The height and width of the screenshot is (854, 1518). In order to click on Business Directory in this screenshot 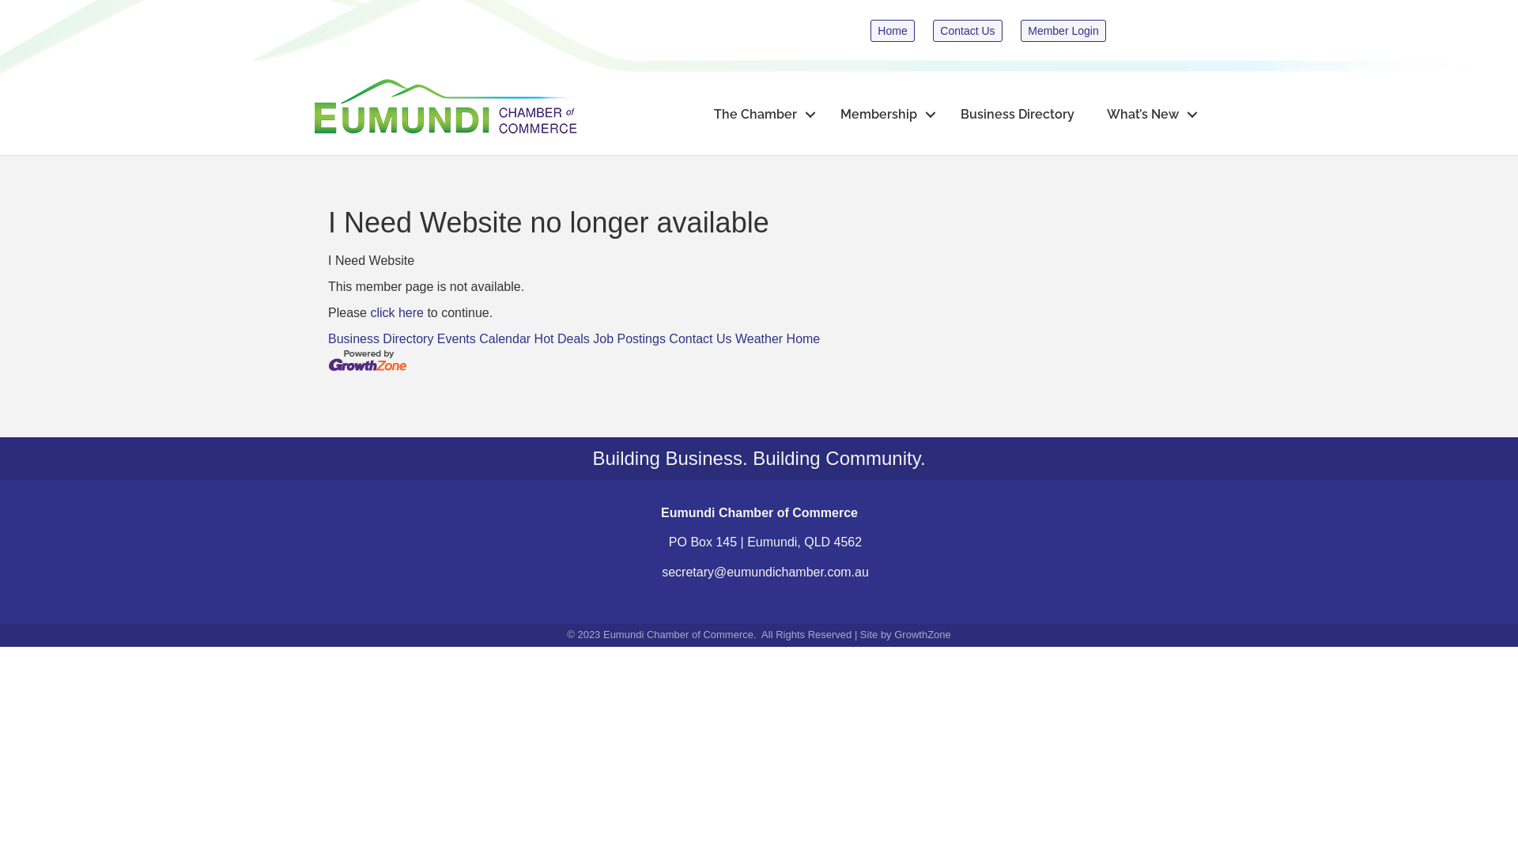, I will do `click(381, 338)`.